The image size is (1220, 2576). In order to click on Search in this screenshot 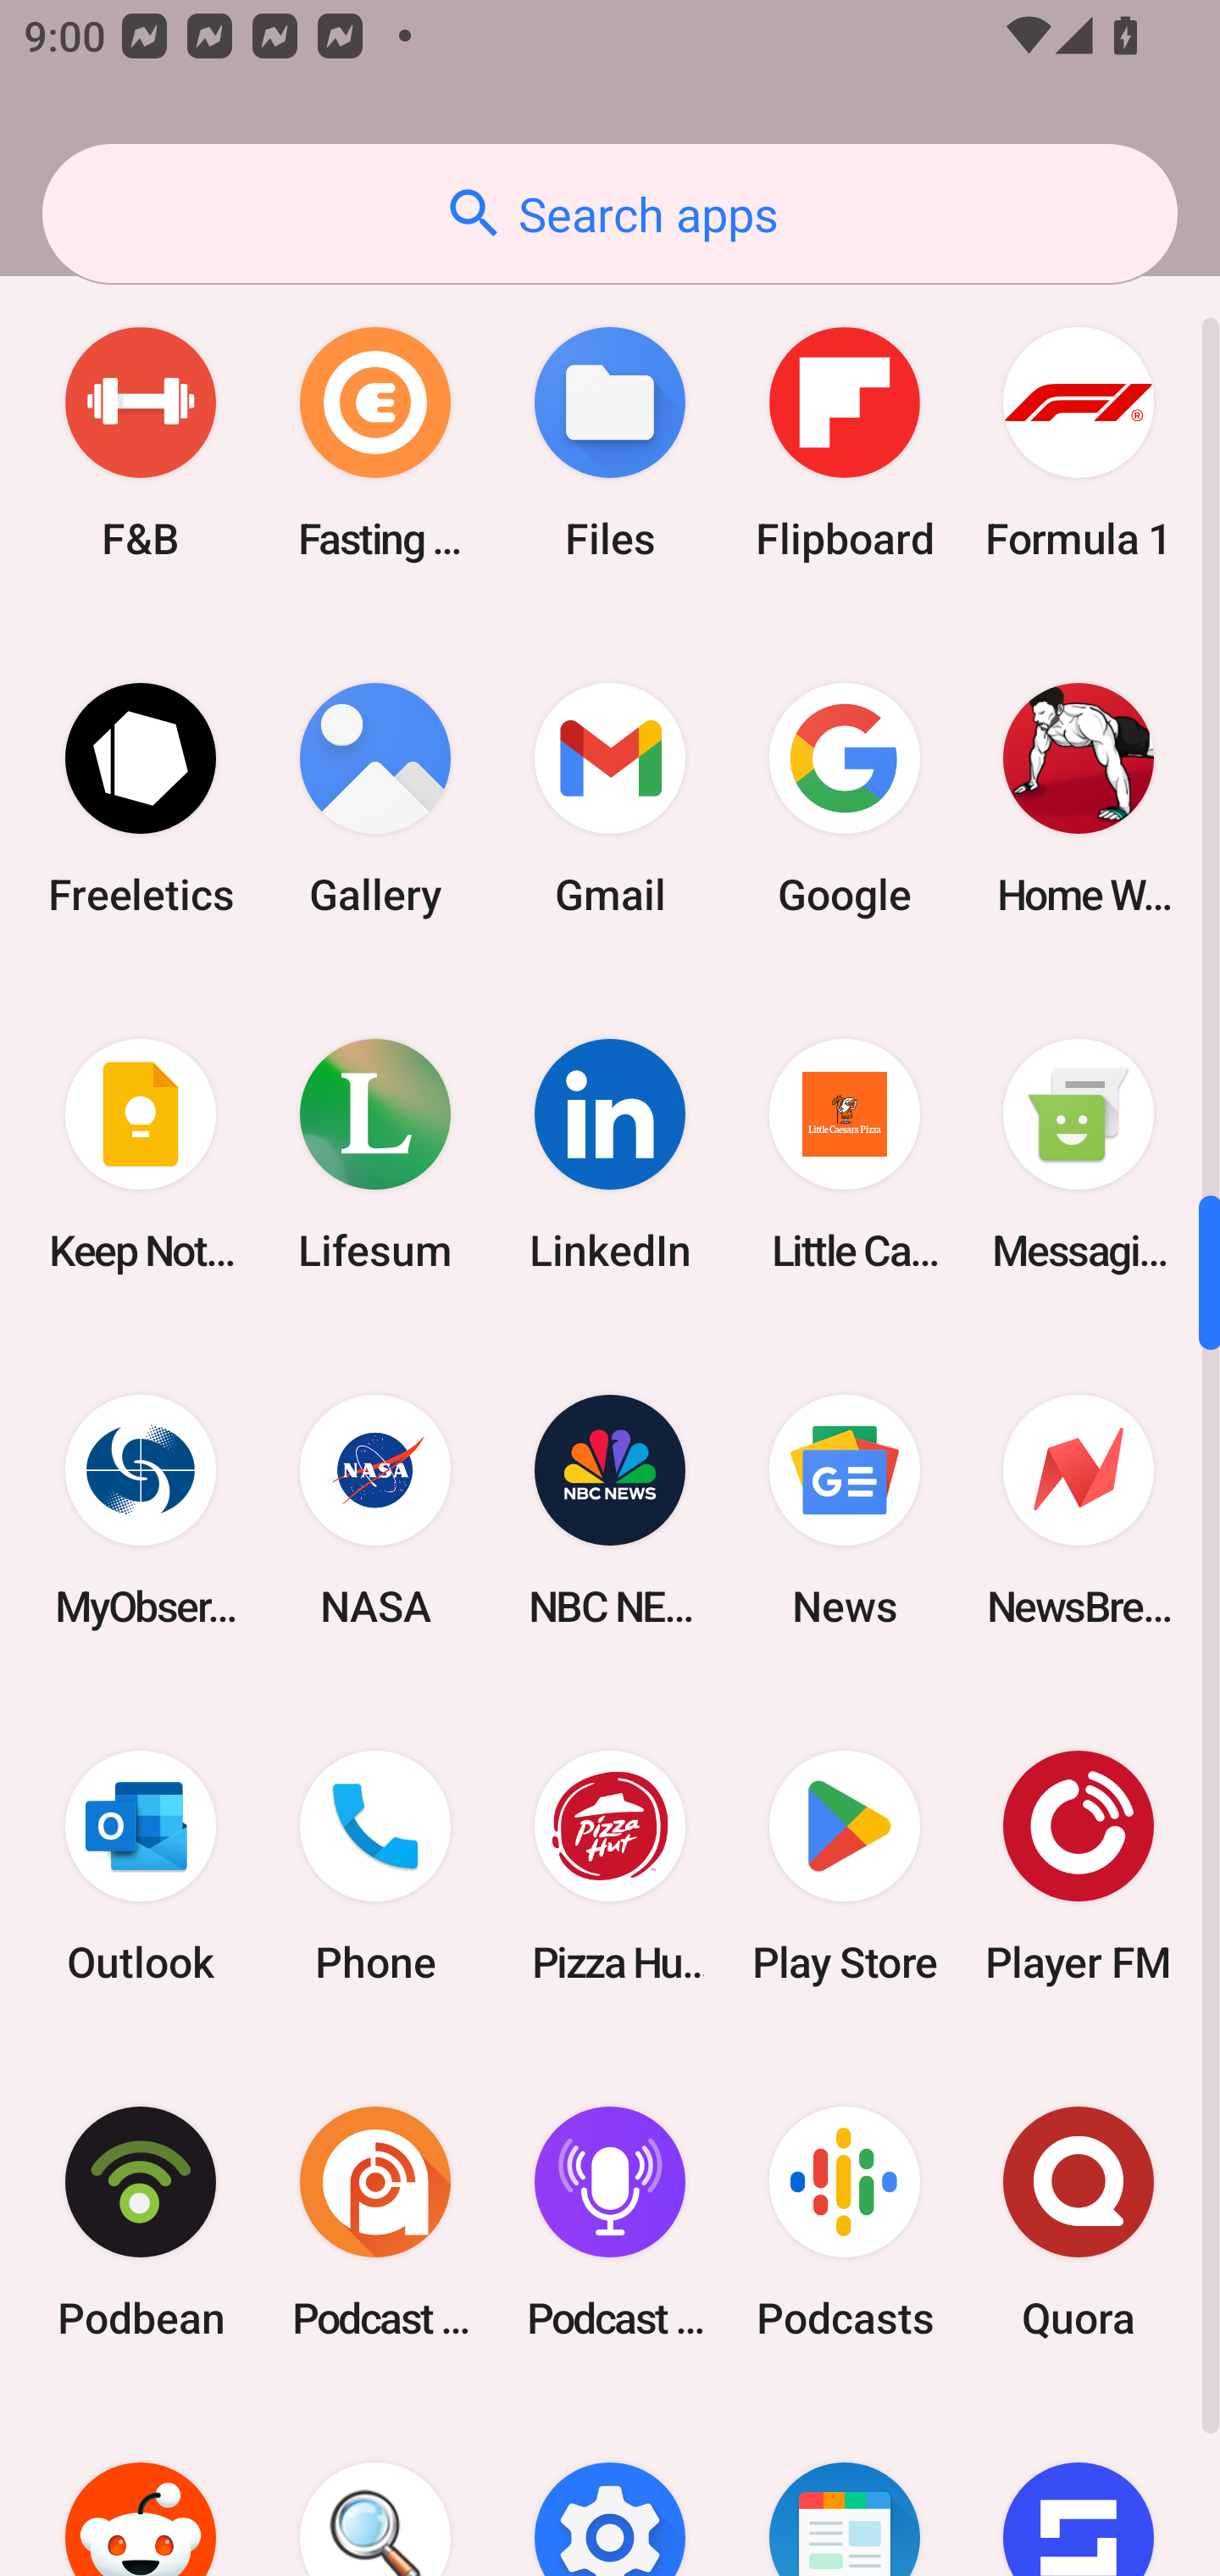, I will do `click(375, 2488)`.